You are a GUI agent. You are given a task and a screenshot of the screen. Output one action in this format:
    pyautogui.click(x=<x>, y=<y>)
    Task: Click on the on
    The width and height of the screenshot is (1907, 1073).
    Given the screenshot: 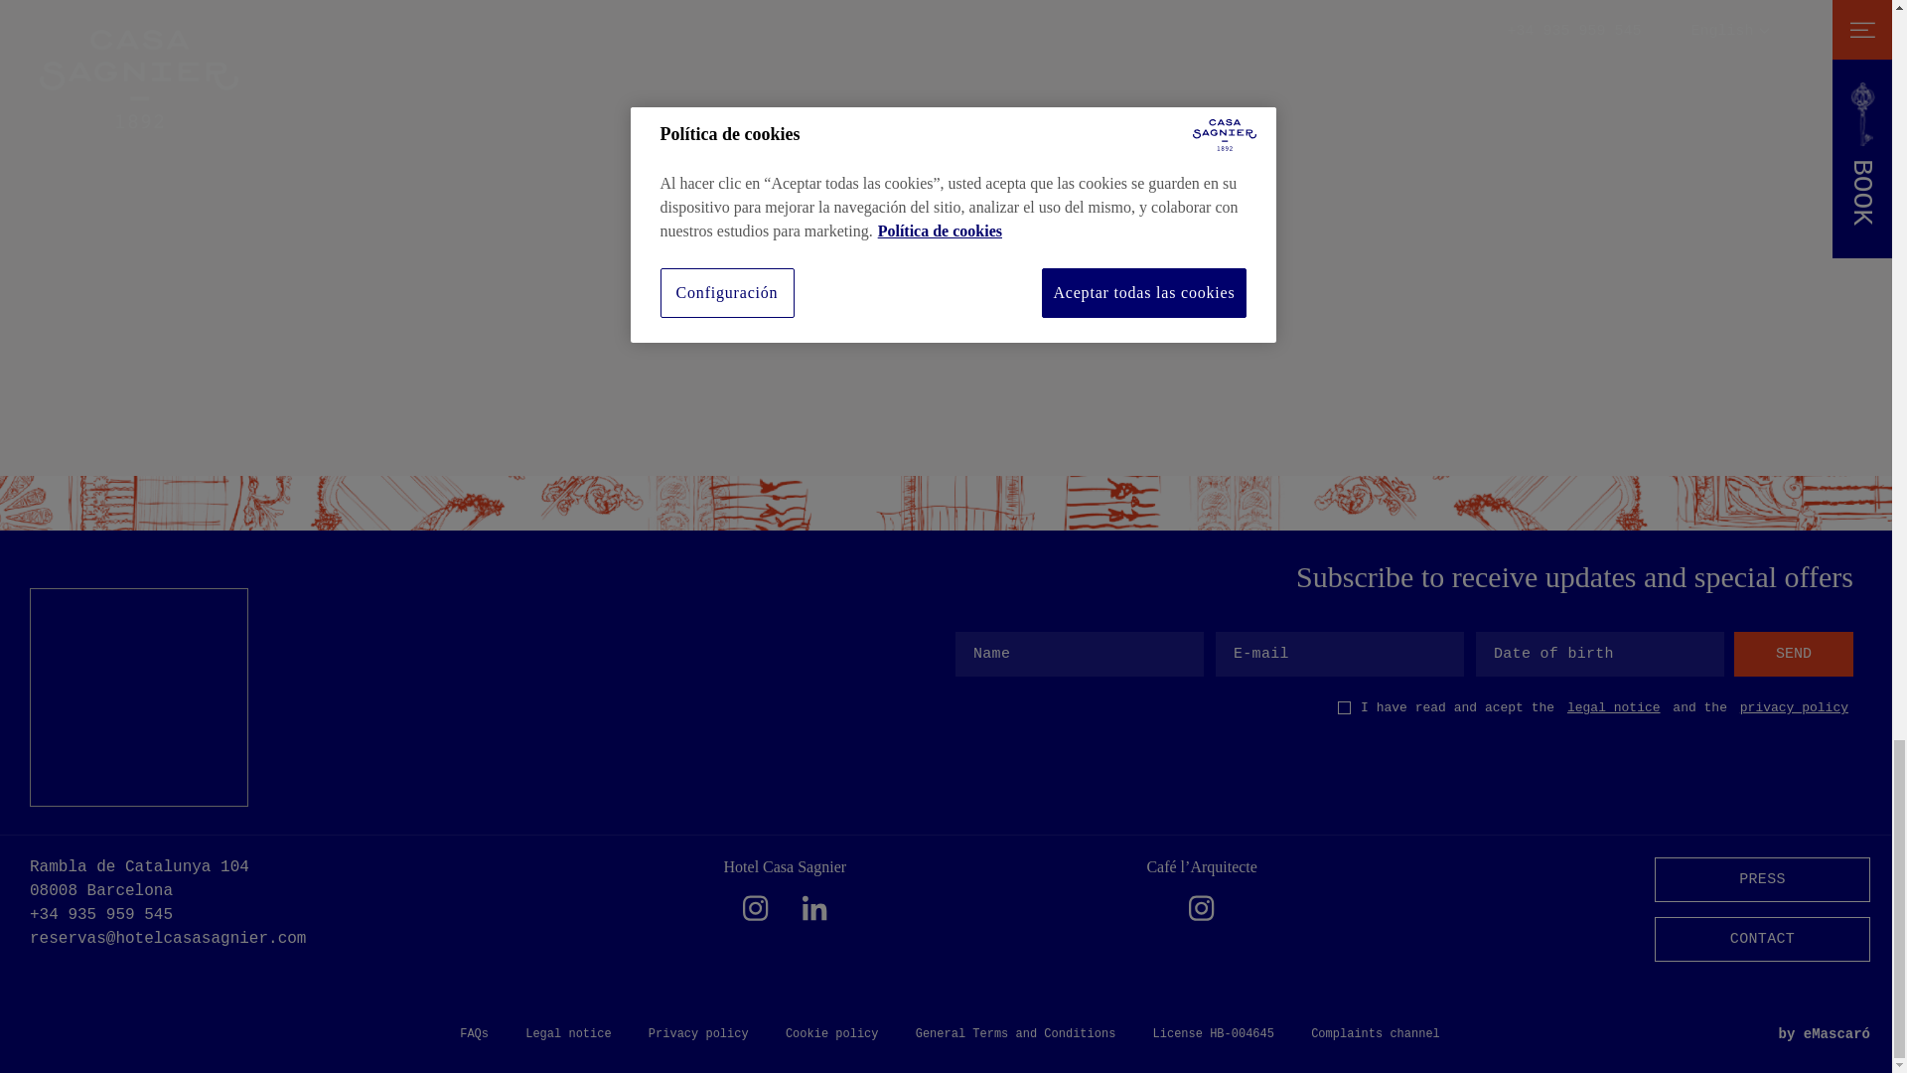 What is the action you would take?
    pyautogui.click(x=1344, y=707)
    